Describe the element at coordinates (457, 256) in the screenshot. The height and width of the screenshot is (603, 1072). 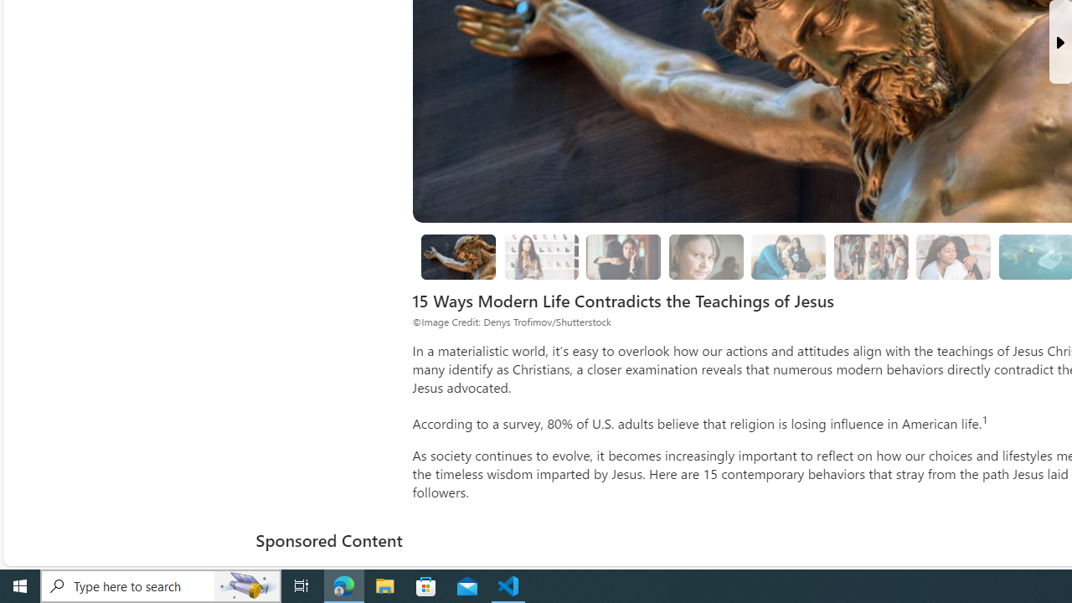
I see `15 Truths About Jesus Christ for Every Believer` at that location.